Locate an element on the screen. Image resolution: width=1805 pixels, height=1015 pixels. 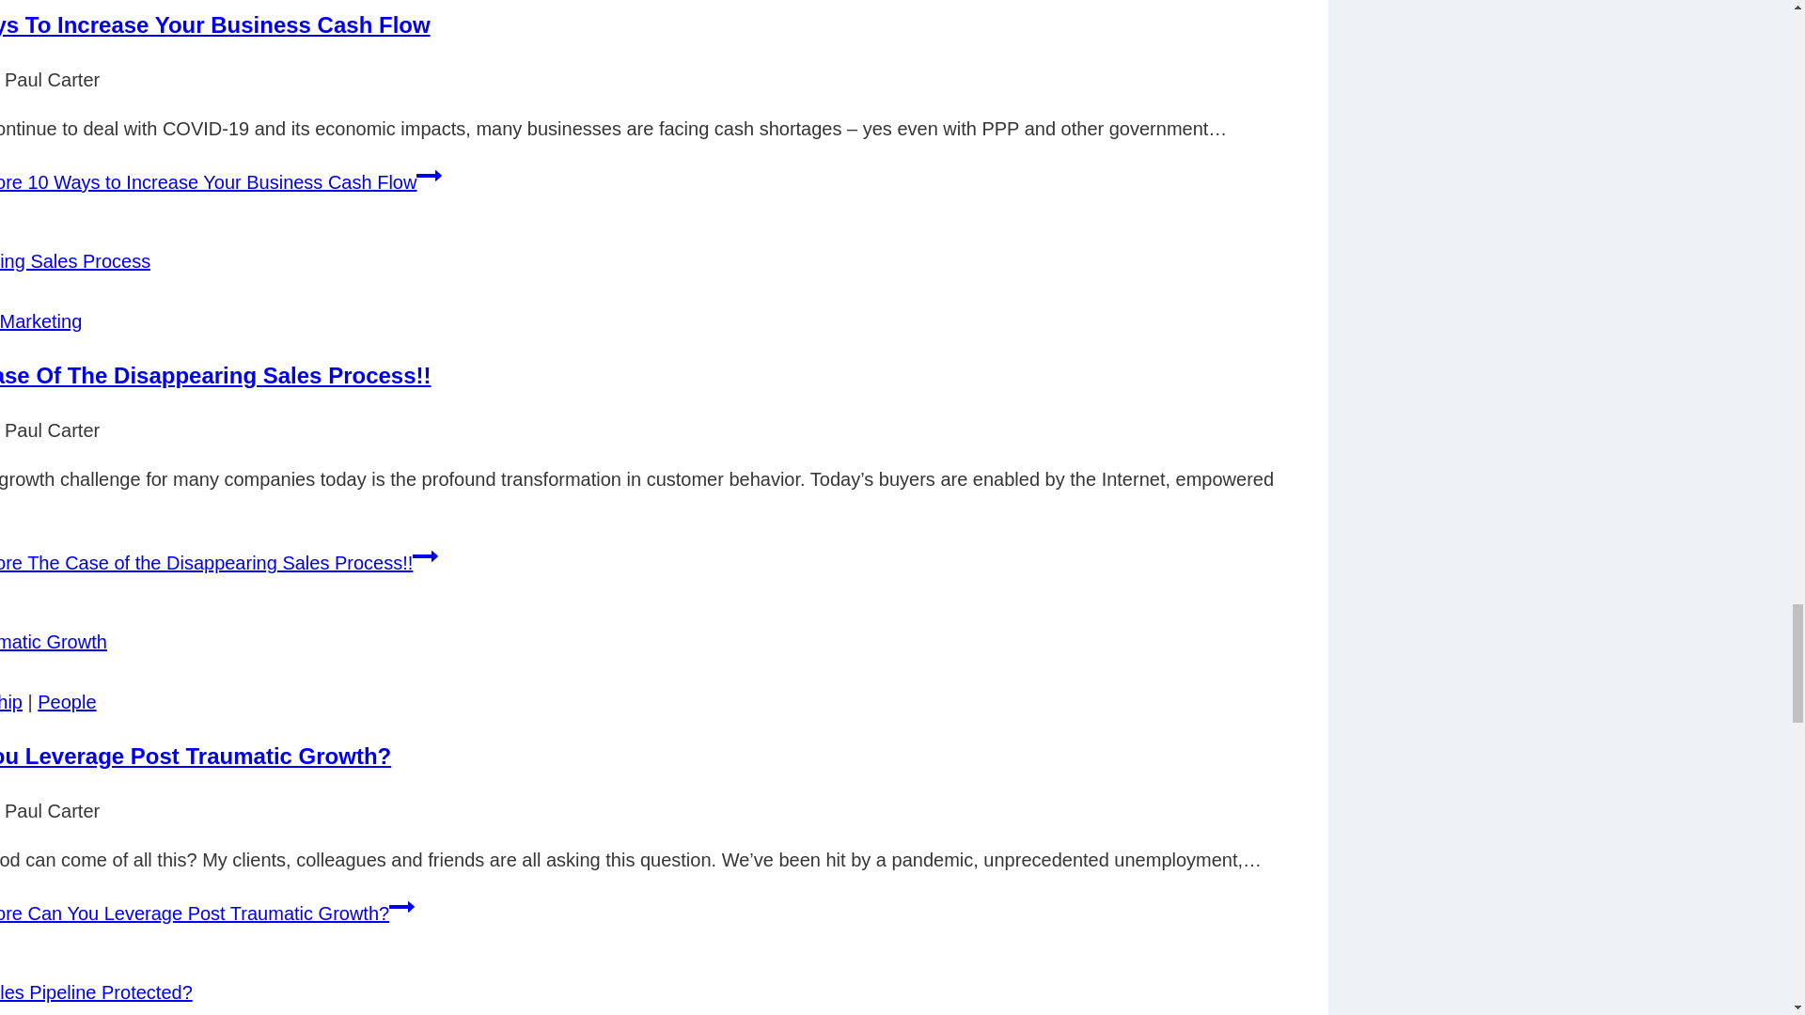
The Case Of The Disappearing Sales Process!! is located at coordinates (215, 374).